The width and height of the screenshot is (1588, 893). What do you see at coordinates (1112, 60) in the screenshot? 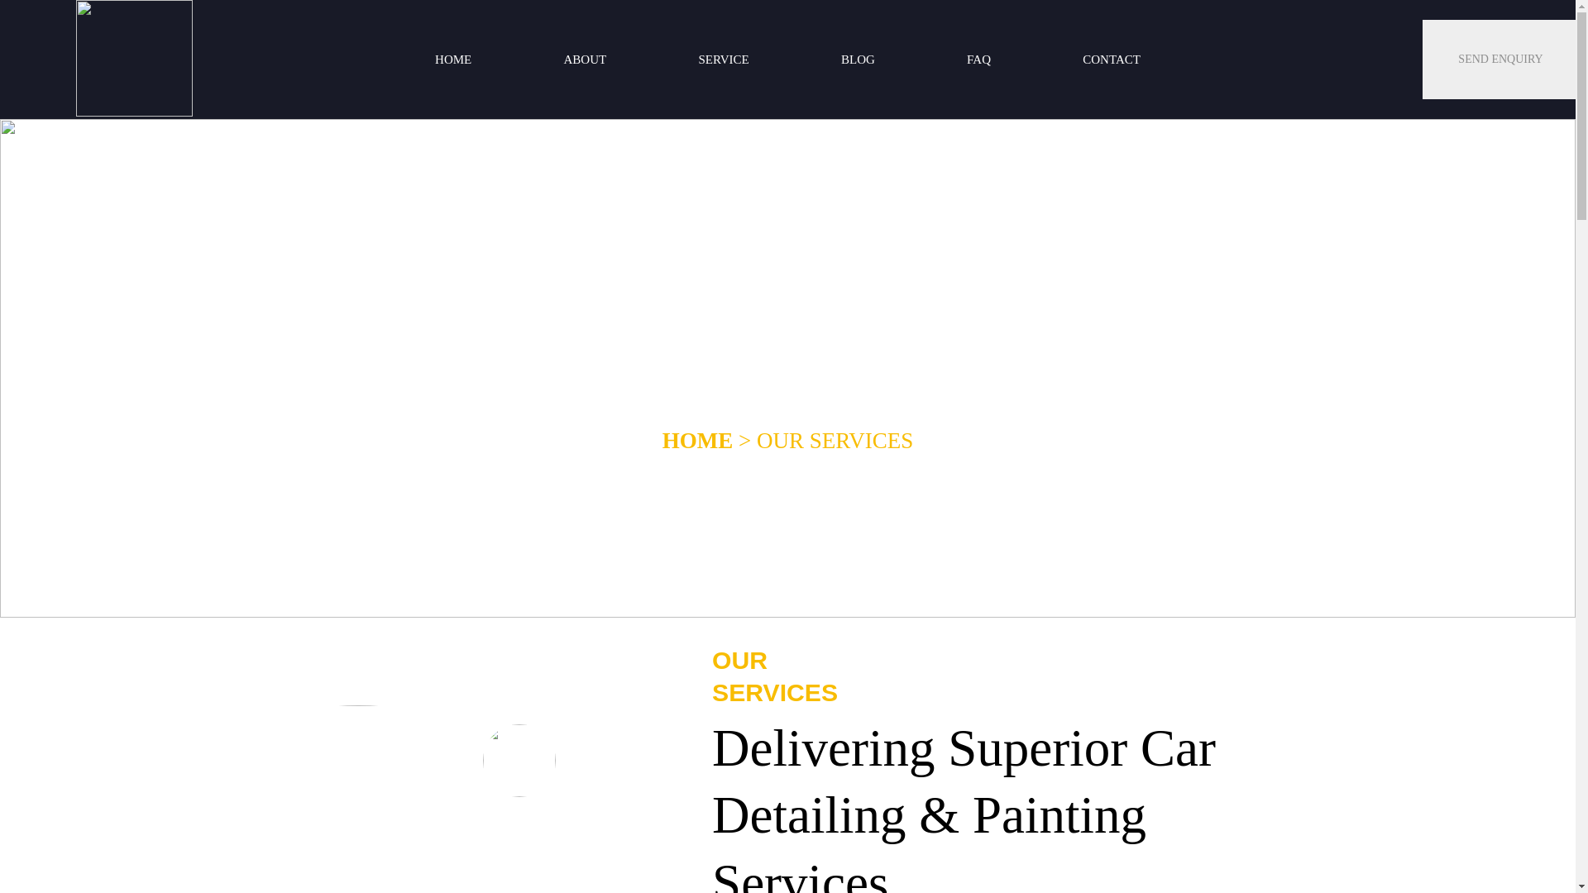
I see `CONTACT` at bounding box center [1112, 60].